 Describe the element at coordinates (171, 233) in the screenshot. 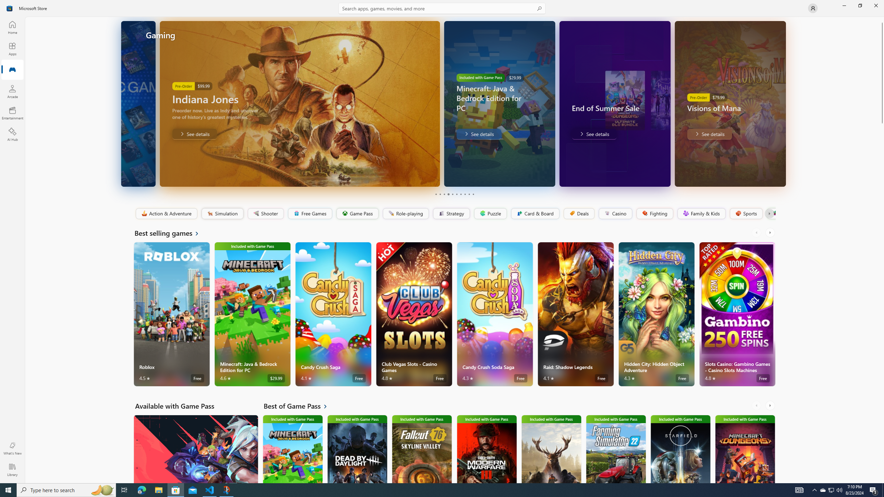

I see `See all  Best selling games` at that location.